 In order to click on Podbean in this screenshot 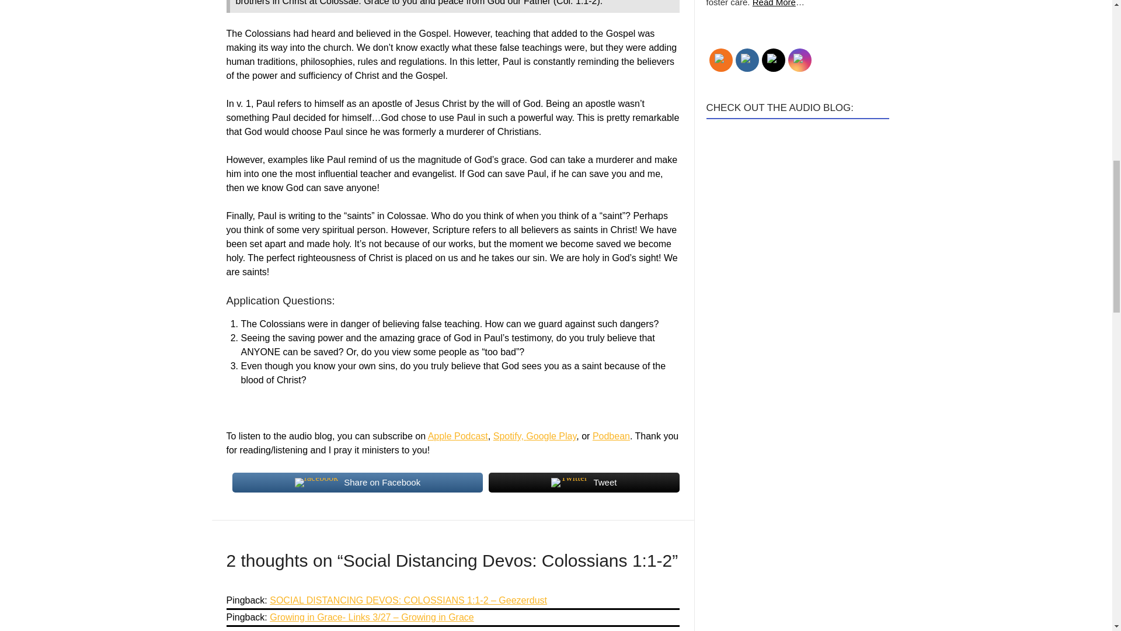, I will do `click(611, 436)`.